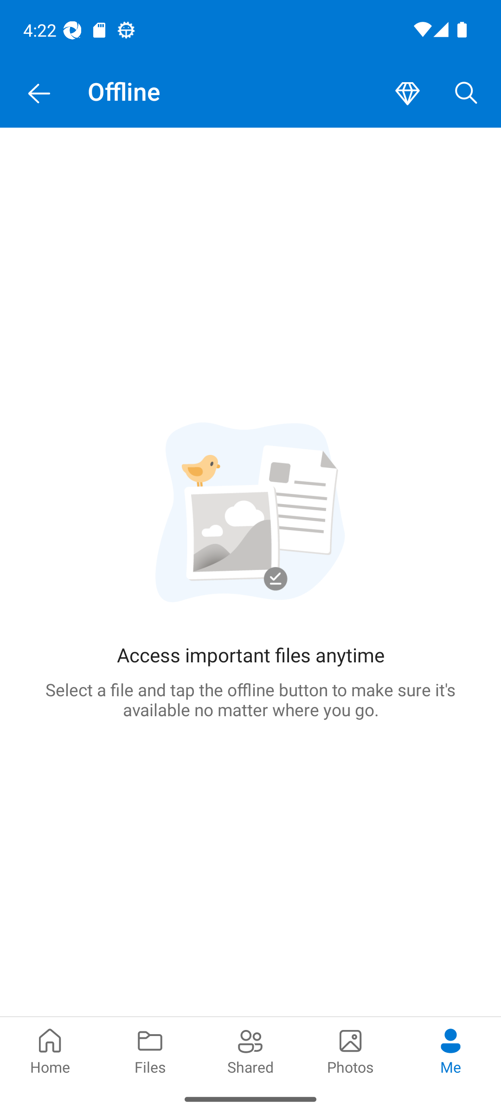 This screenshot has height=1114, width=501. Describe the element at coordinates (250, 1050) in the screenshot. I see `Shared pivot Shared` at that location.